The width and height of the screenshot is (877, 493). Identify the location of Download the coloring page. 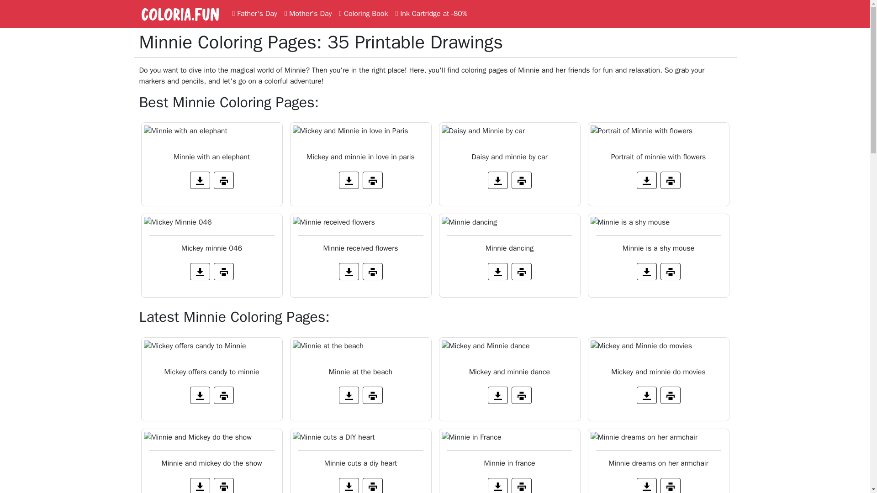
(349, 271).